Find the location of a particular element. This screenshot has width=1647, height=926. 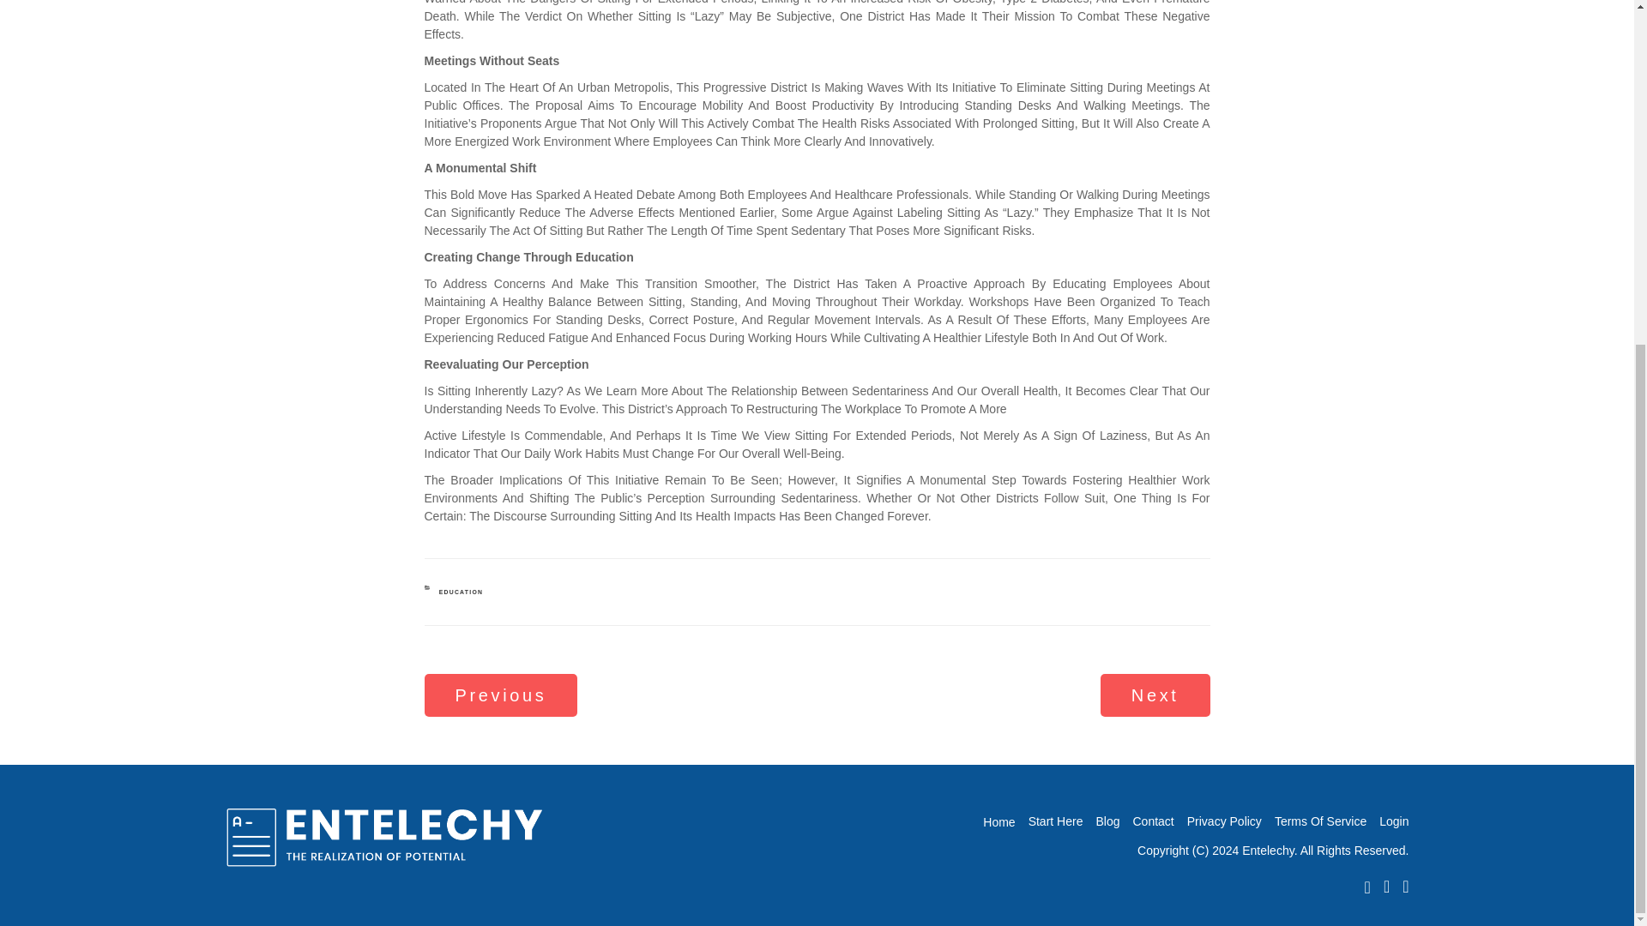

Privacy Policy is located at coordinates (1393, 821).